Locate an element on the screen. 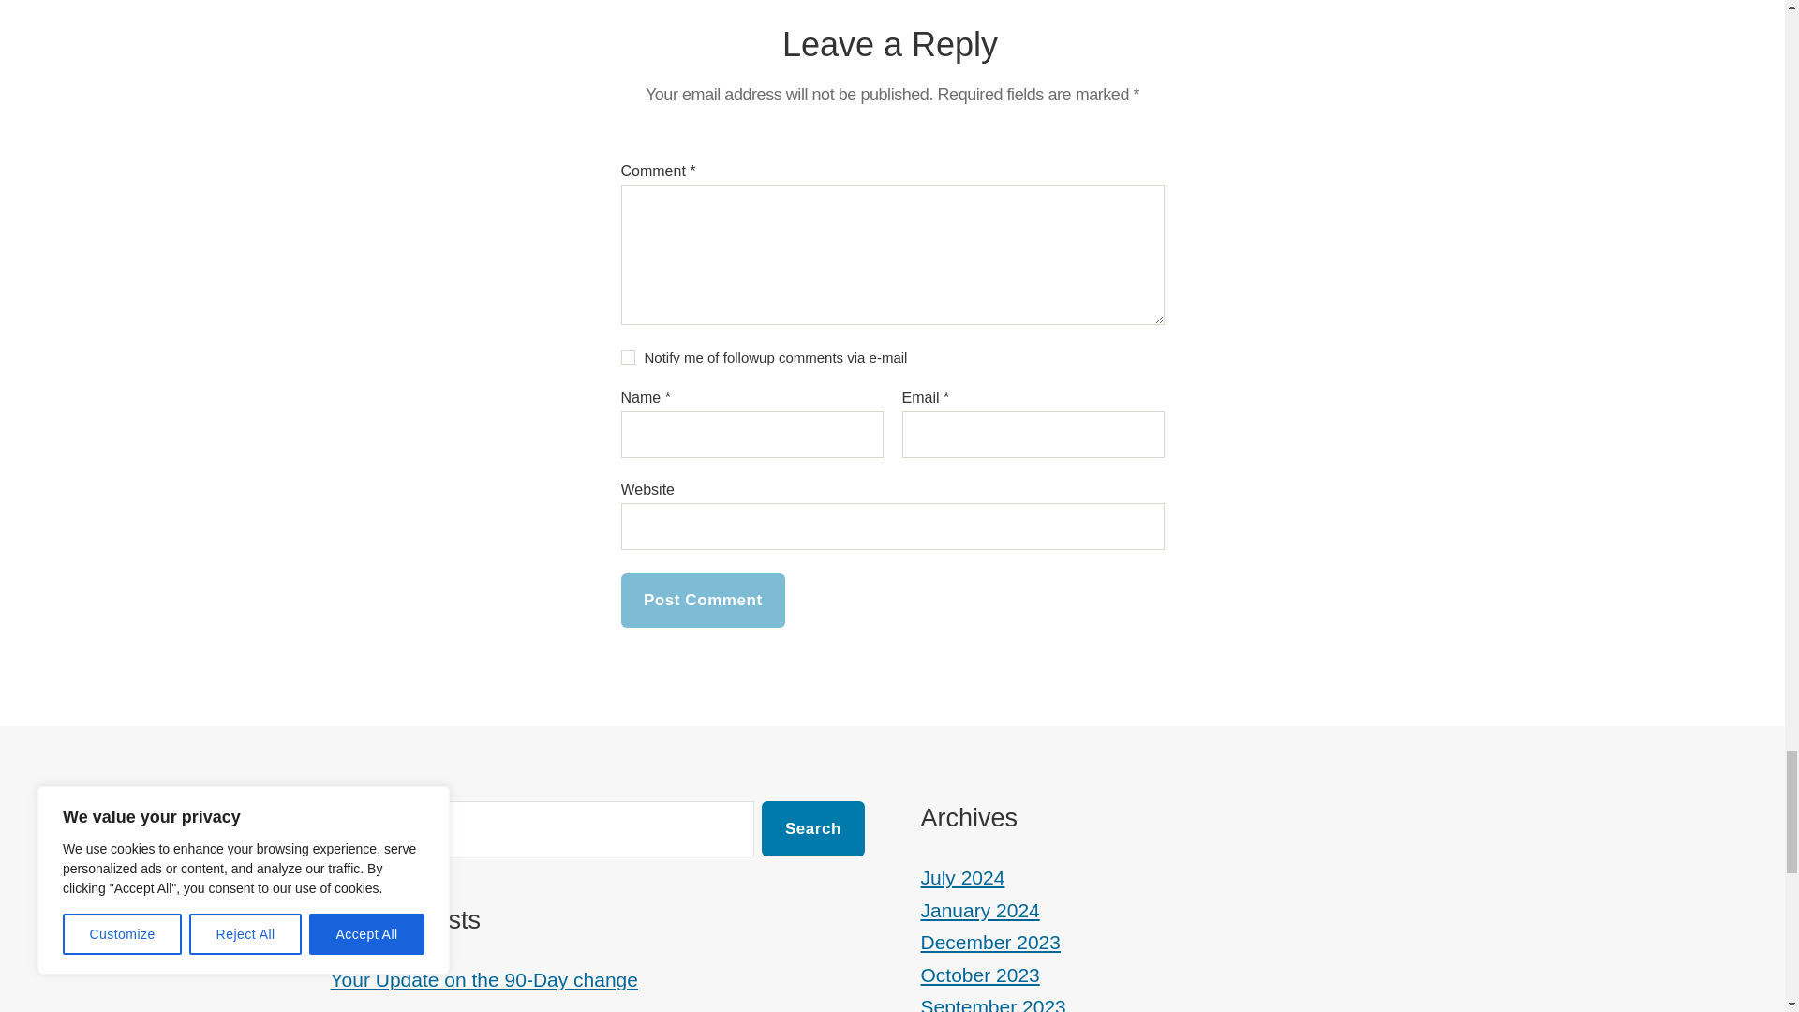 This screenshot has width=1799, height=1012. subscribe is located at coordinates (628, 356).